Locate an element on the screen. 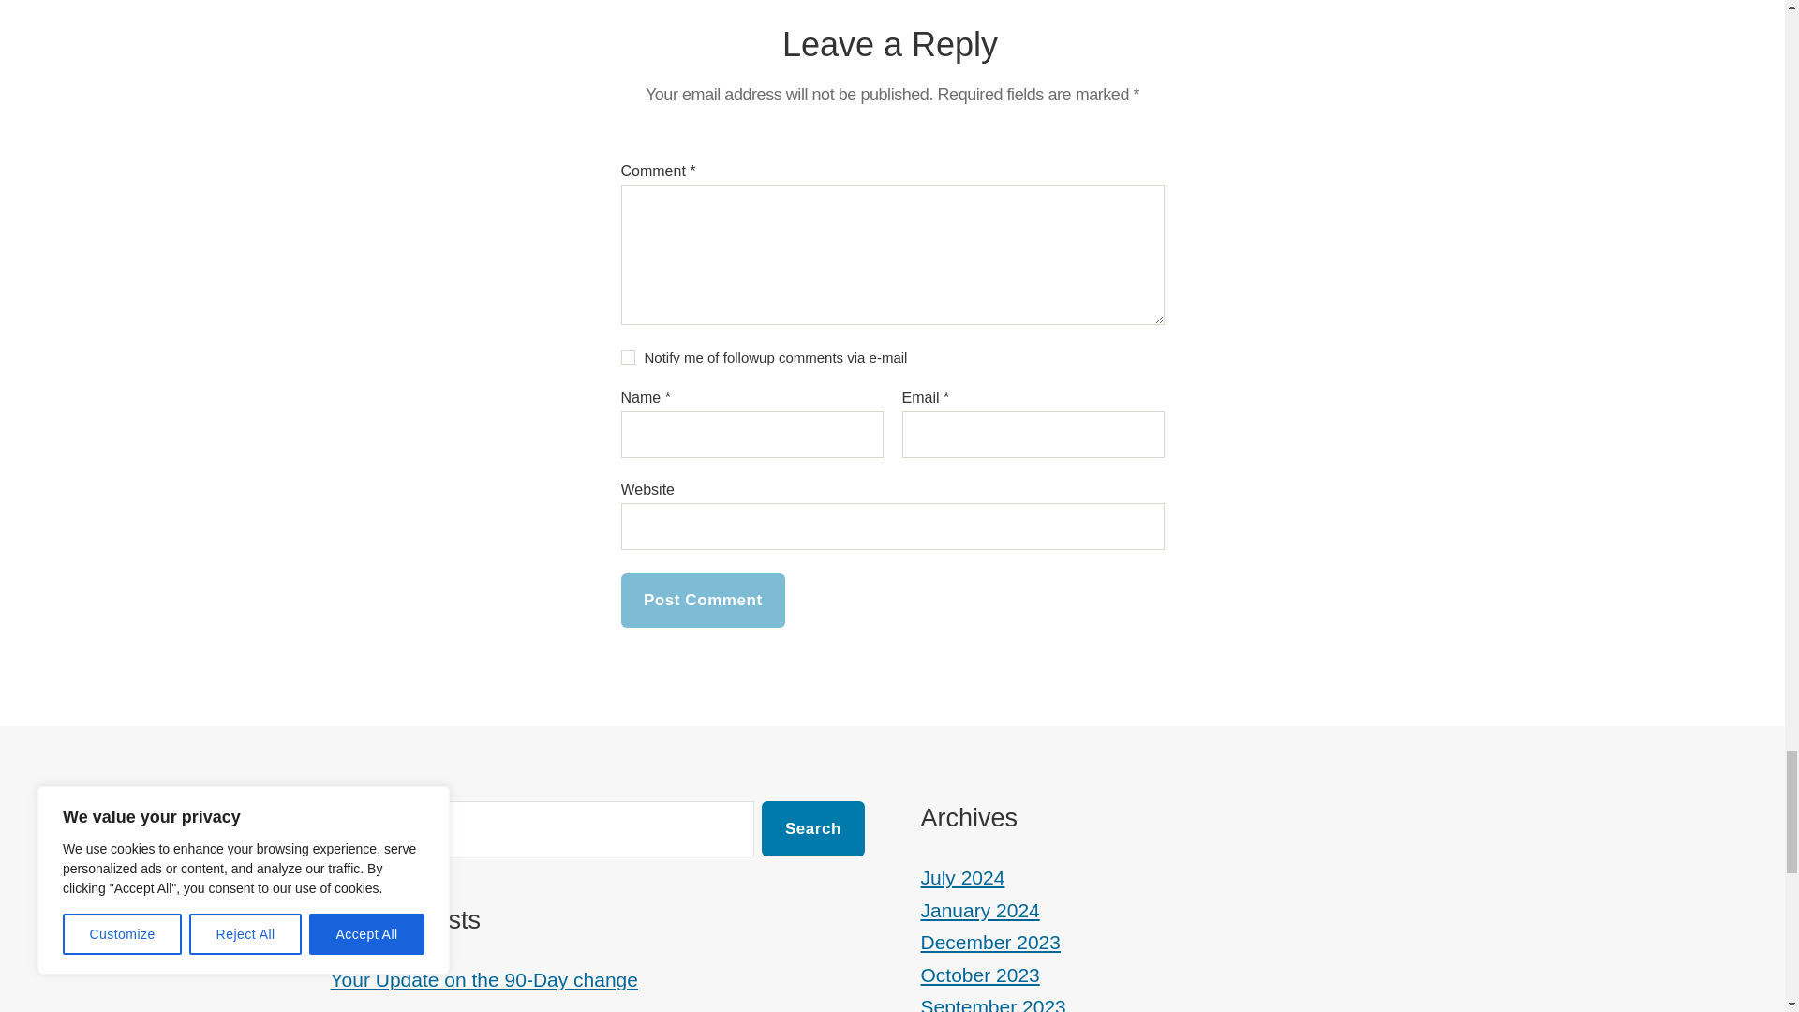 This screenshot has width=1799, height=1012. subscribe is located at coordinates (628, 356).